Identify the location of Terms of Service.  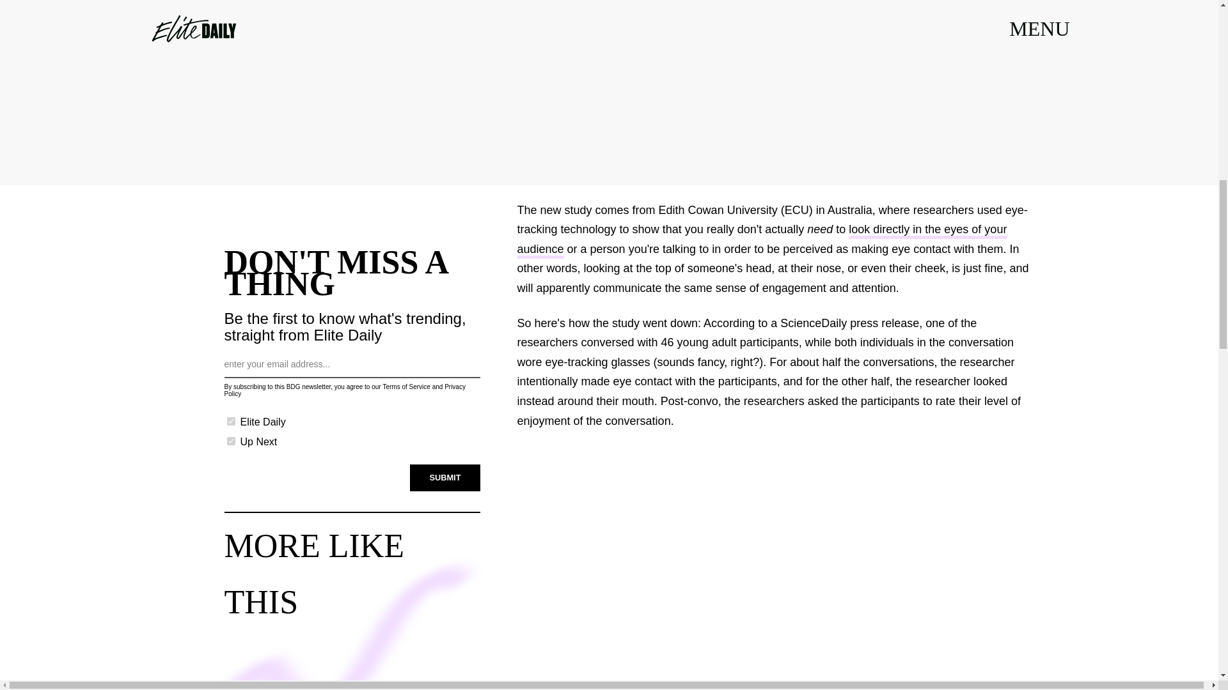
(405, 387).